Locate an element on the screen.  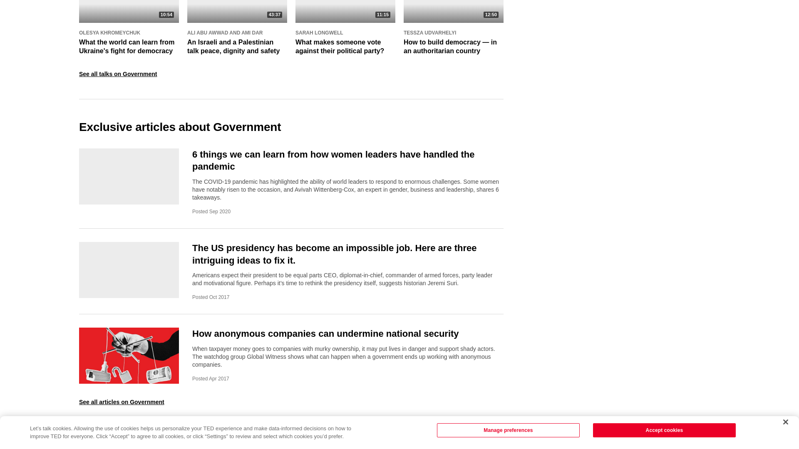
See all talks on Government is located at coordinates (118, 73).